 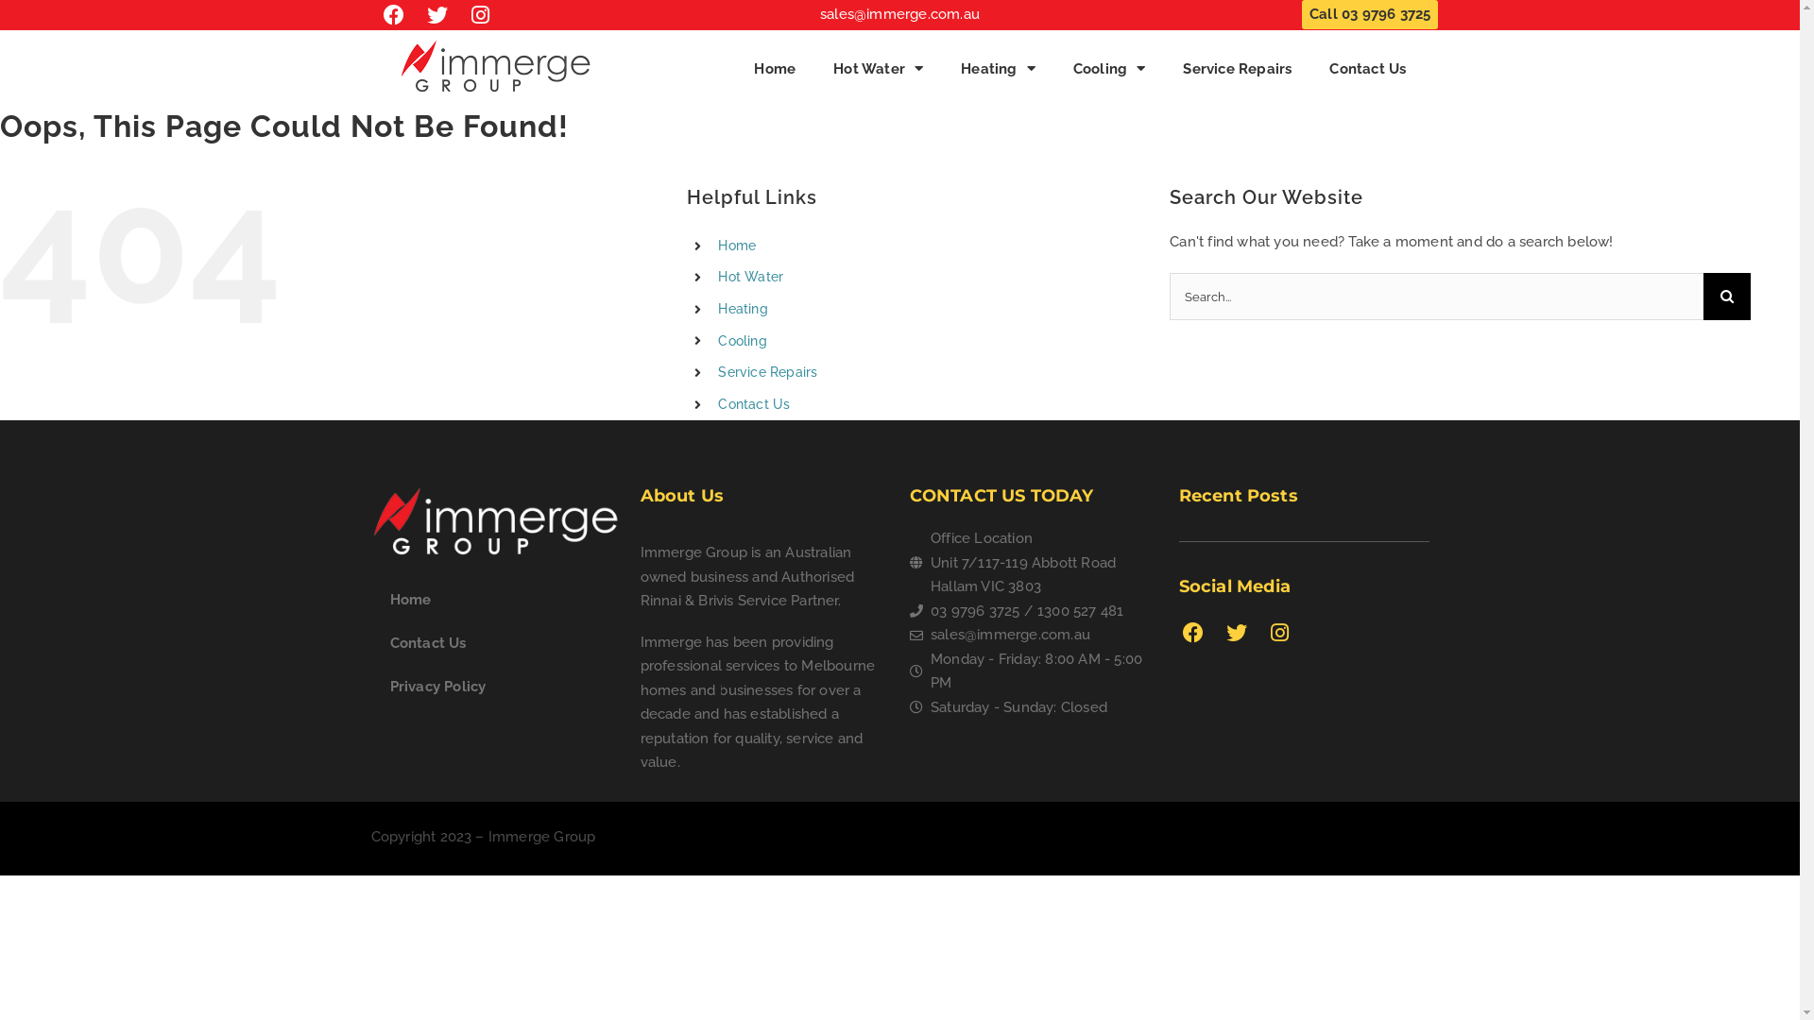 What do you see at coordinates (1034, 636) in the screenshot?
I see `sales@immerge.com.au` at bounding box center [1034, 636].